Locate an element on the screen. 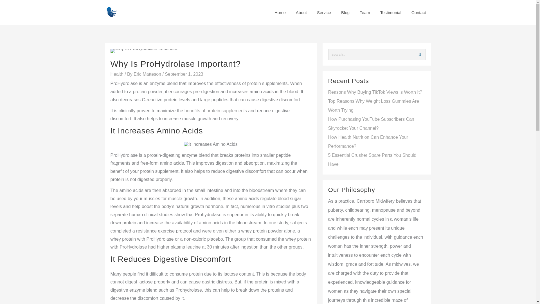  Team is located at coordinates (365, 12).